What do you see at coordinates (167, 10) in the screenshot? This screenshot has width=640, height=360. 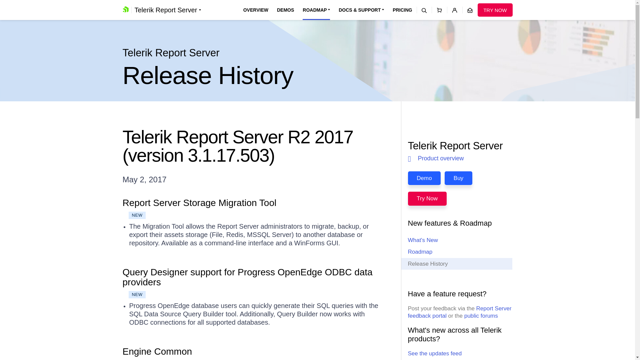 I see `Telerik Report Server` at bounding box center [167, 10].